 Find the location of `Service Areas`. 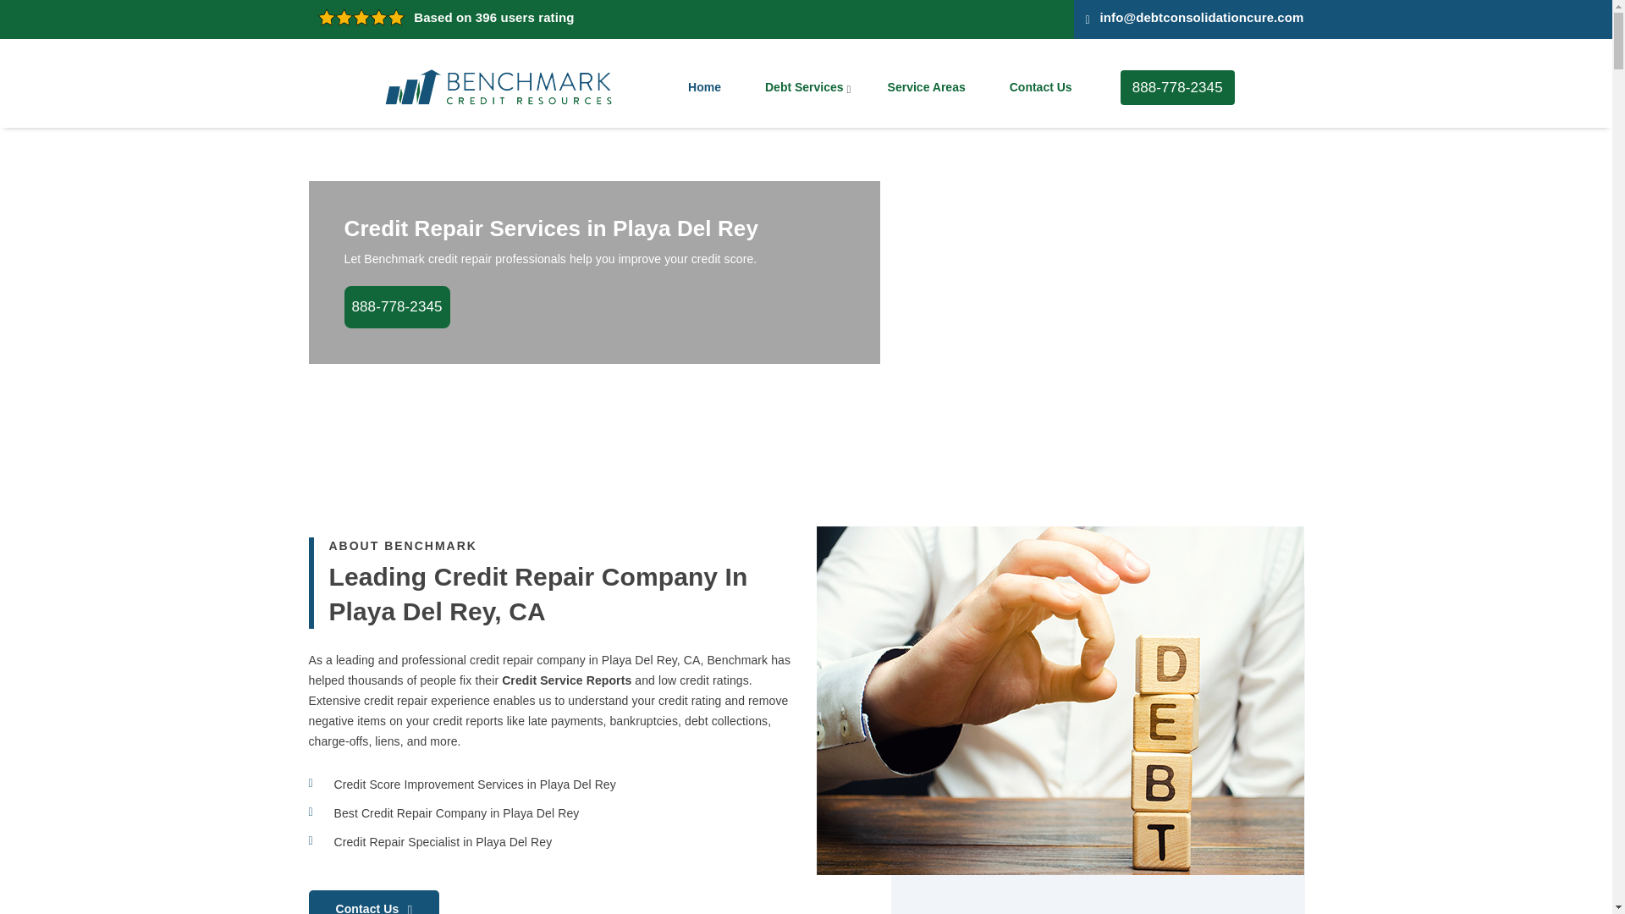

Service Areas is located at coordinates (927, 88).